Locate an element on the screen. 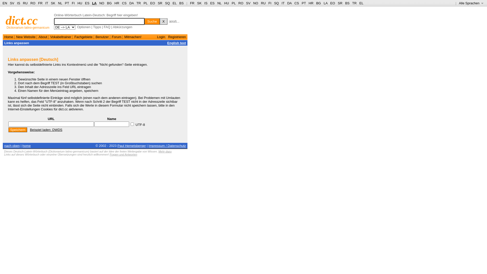 This screenshot has width=487, height=274. TR is located at coordinates (355, 3).